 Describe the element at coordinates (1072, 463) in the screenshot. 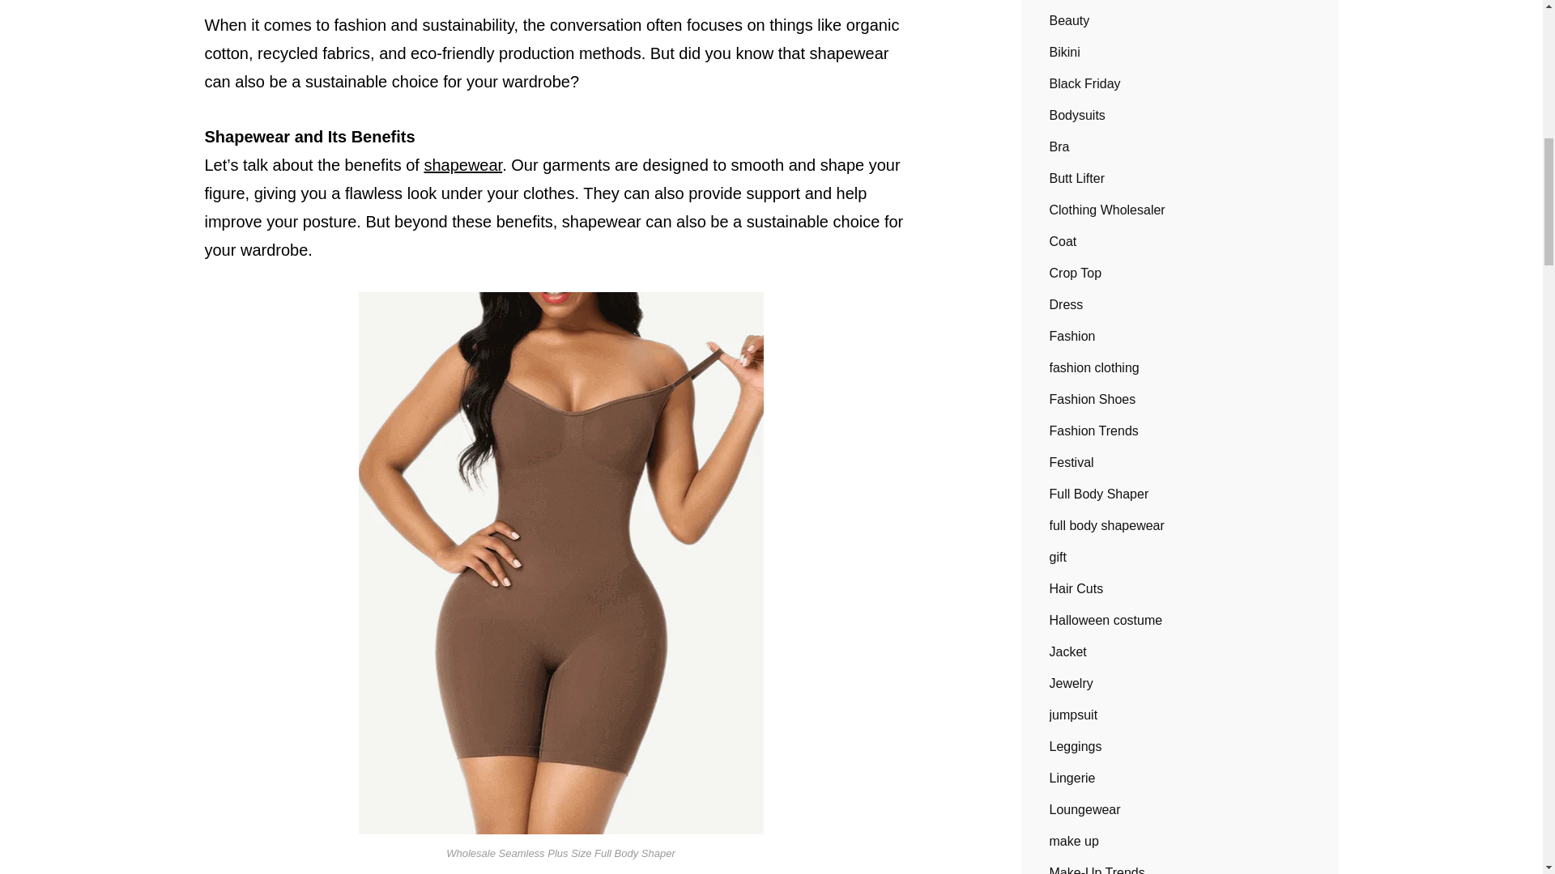

I see `Festival` at that location.